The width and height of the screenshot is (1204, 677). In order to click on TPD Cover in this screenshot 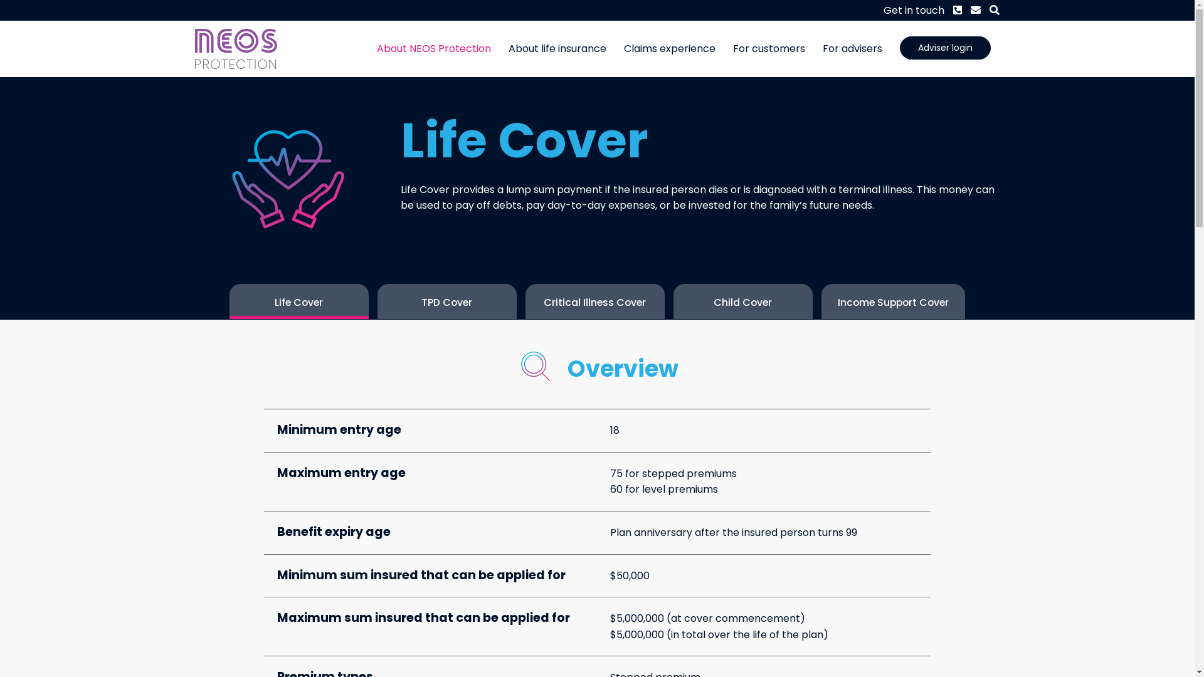, I will do `click(447, 301)`.